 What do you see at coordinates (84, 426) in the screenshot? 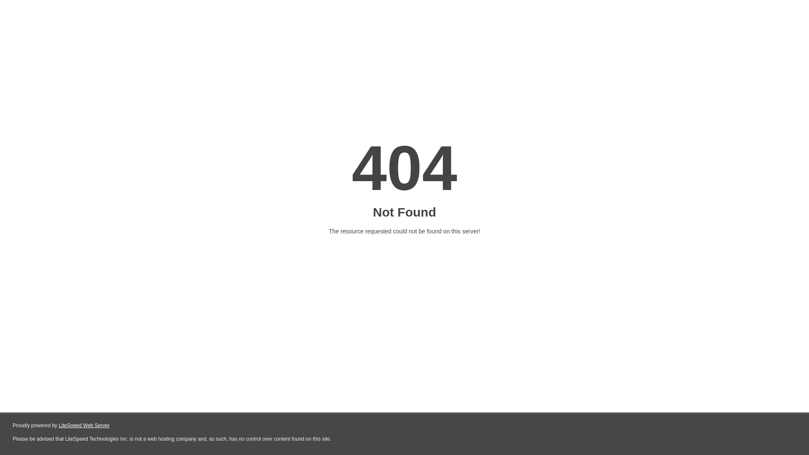
I see `LiteSpeed Web Server` at bounding box center [84, 426].